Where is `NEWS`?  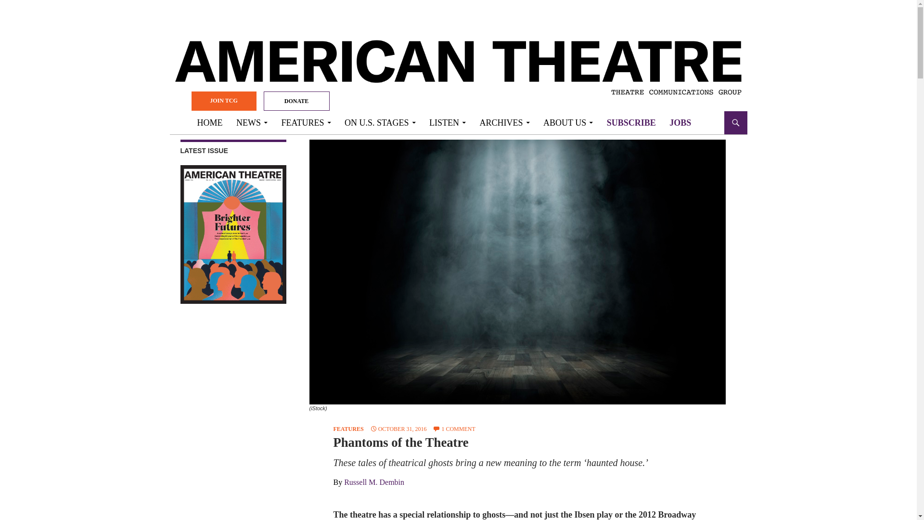 NEWS is located at coordinates (252, 122).